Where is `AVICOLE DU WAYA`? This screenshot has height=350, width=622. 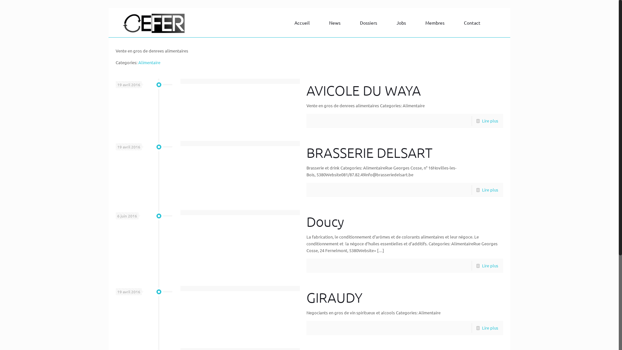 AVICOLE DU WAYA is located at coordinates (363, 90).